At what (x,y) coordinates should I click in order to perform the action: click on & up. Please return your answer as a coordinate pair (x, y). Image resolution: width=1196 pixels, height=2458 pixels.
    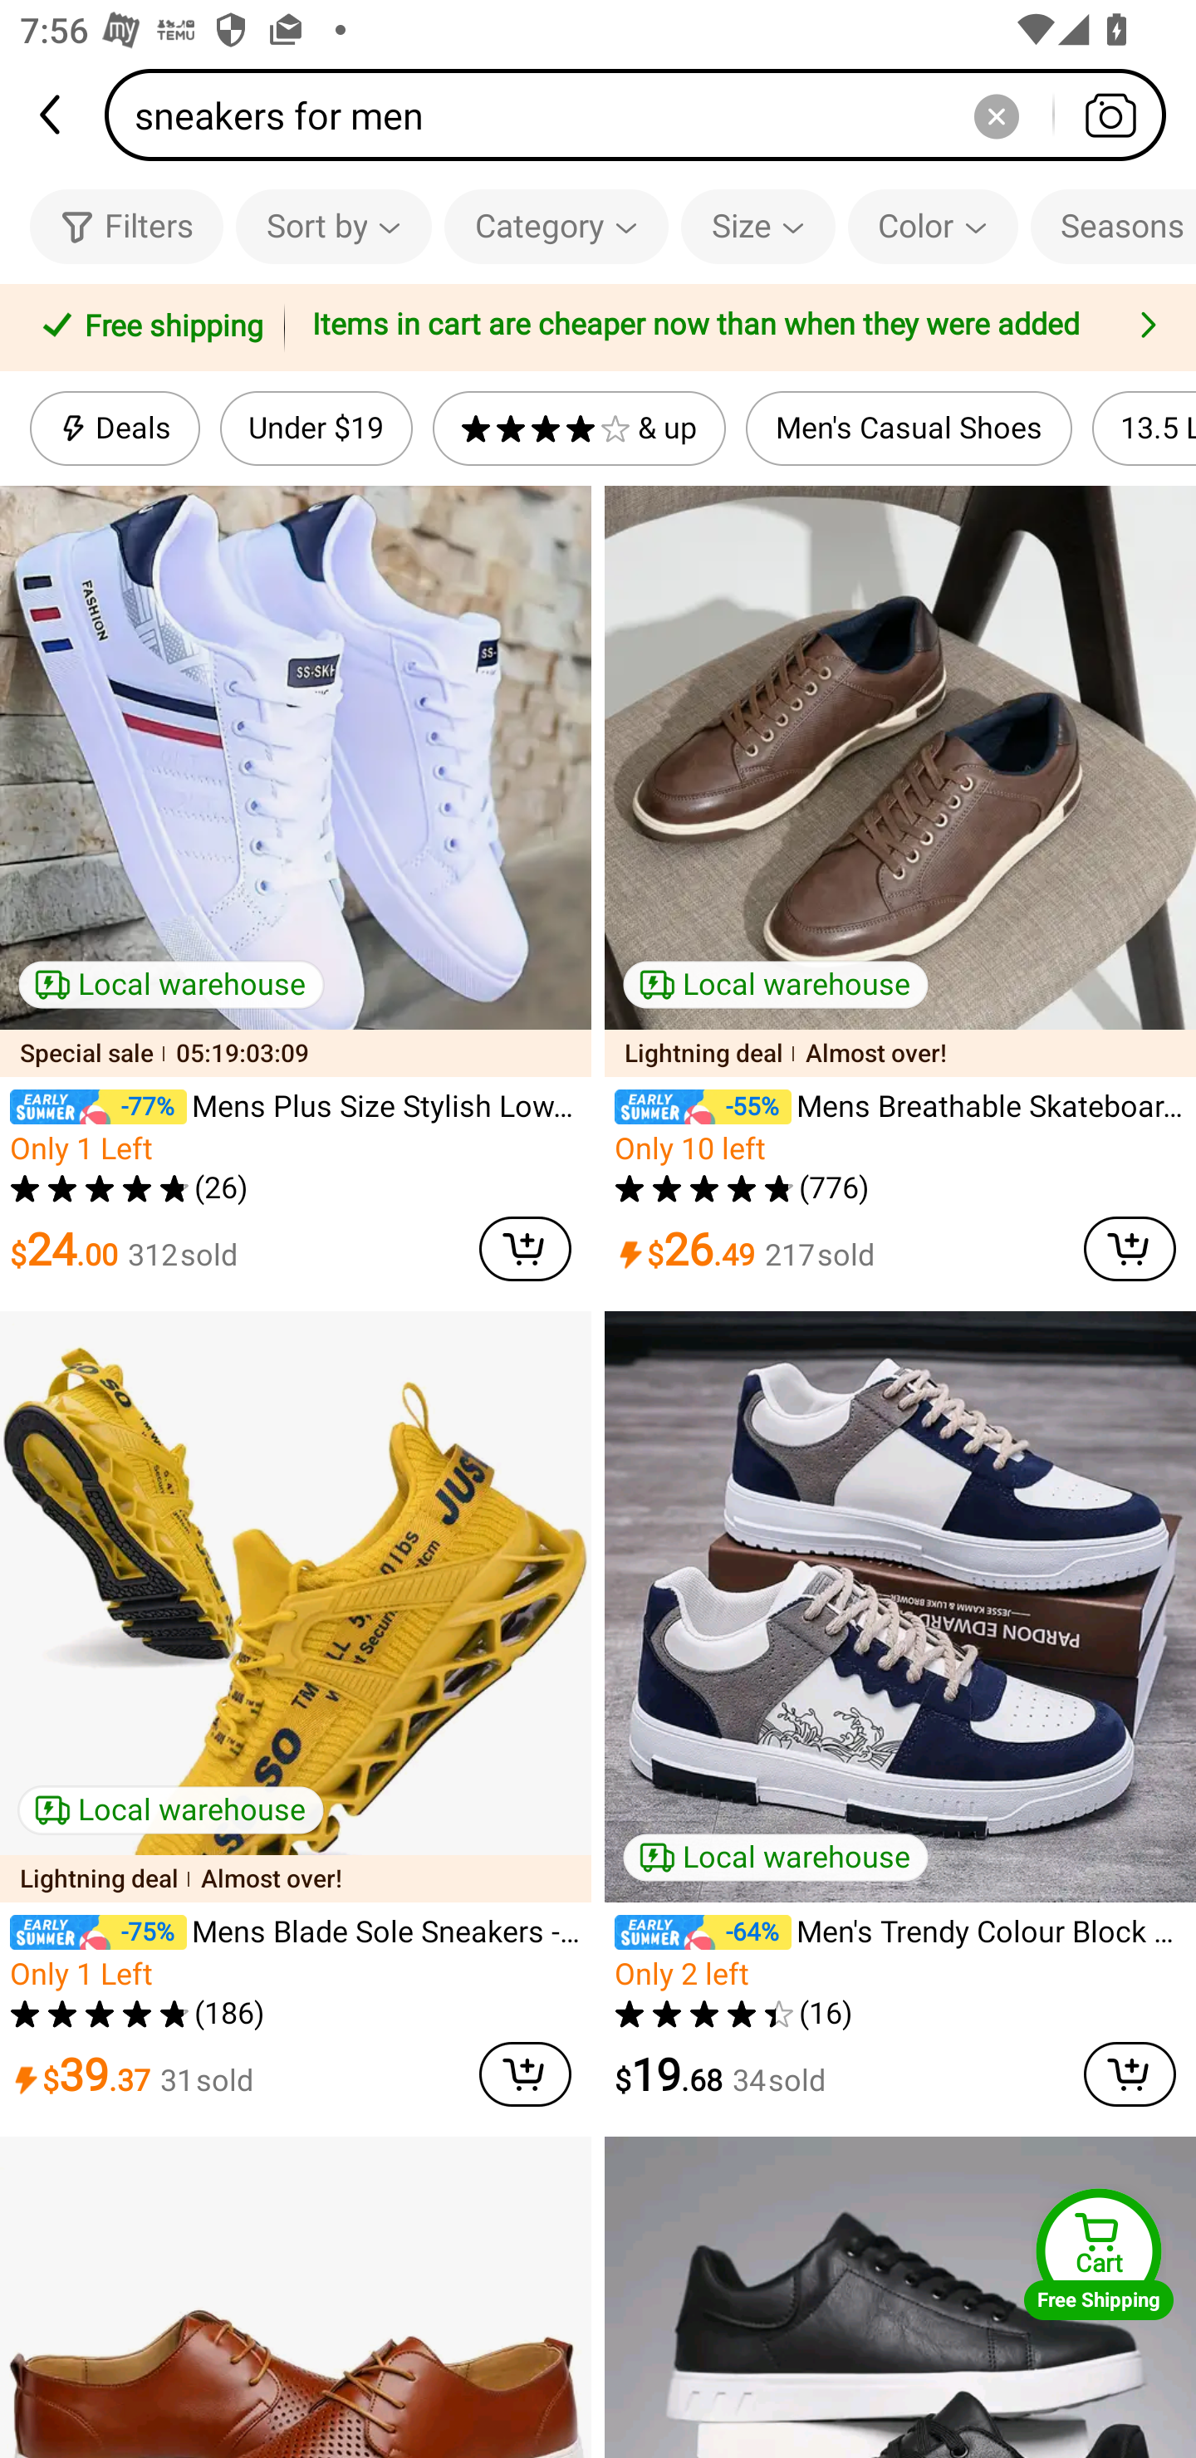
    Looking at the image, I should click on (580, 428).